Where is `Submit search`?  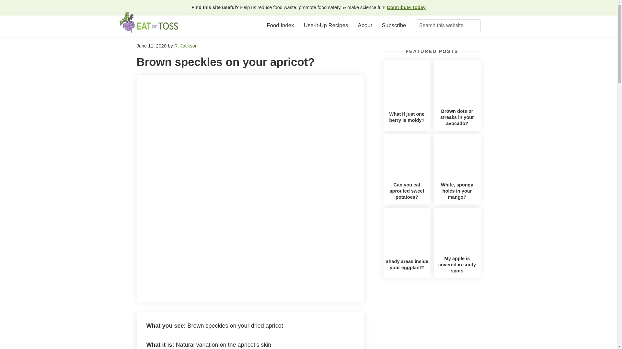 Submit search is located at coordinates (475, 26).